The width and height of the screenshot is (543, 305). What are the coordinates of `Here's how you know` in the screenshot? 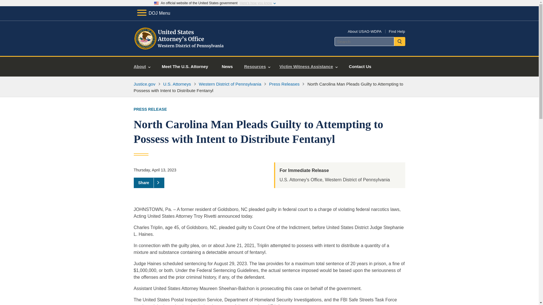 It's located at (256, 3).